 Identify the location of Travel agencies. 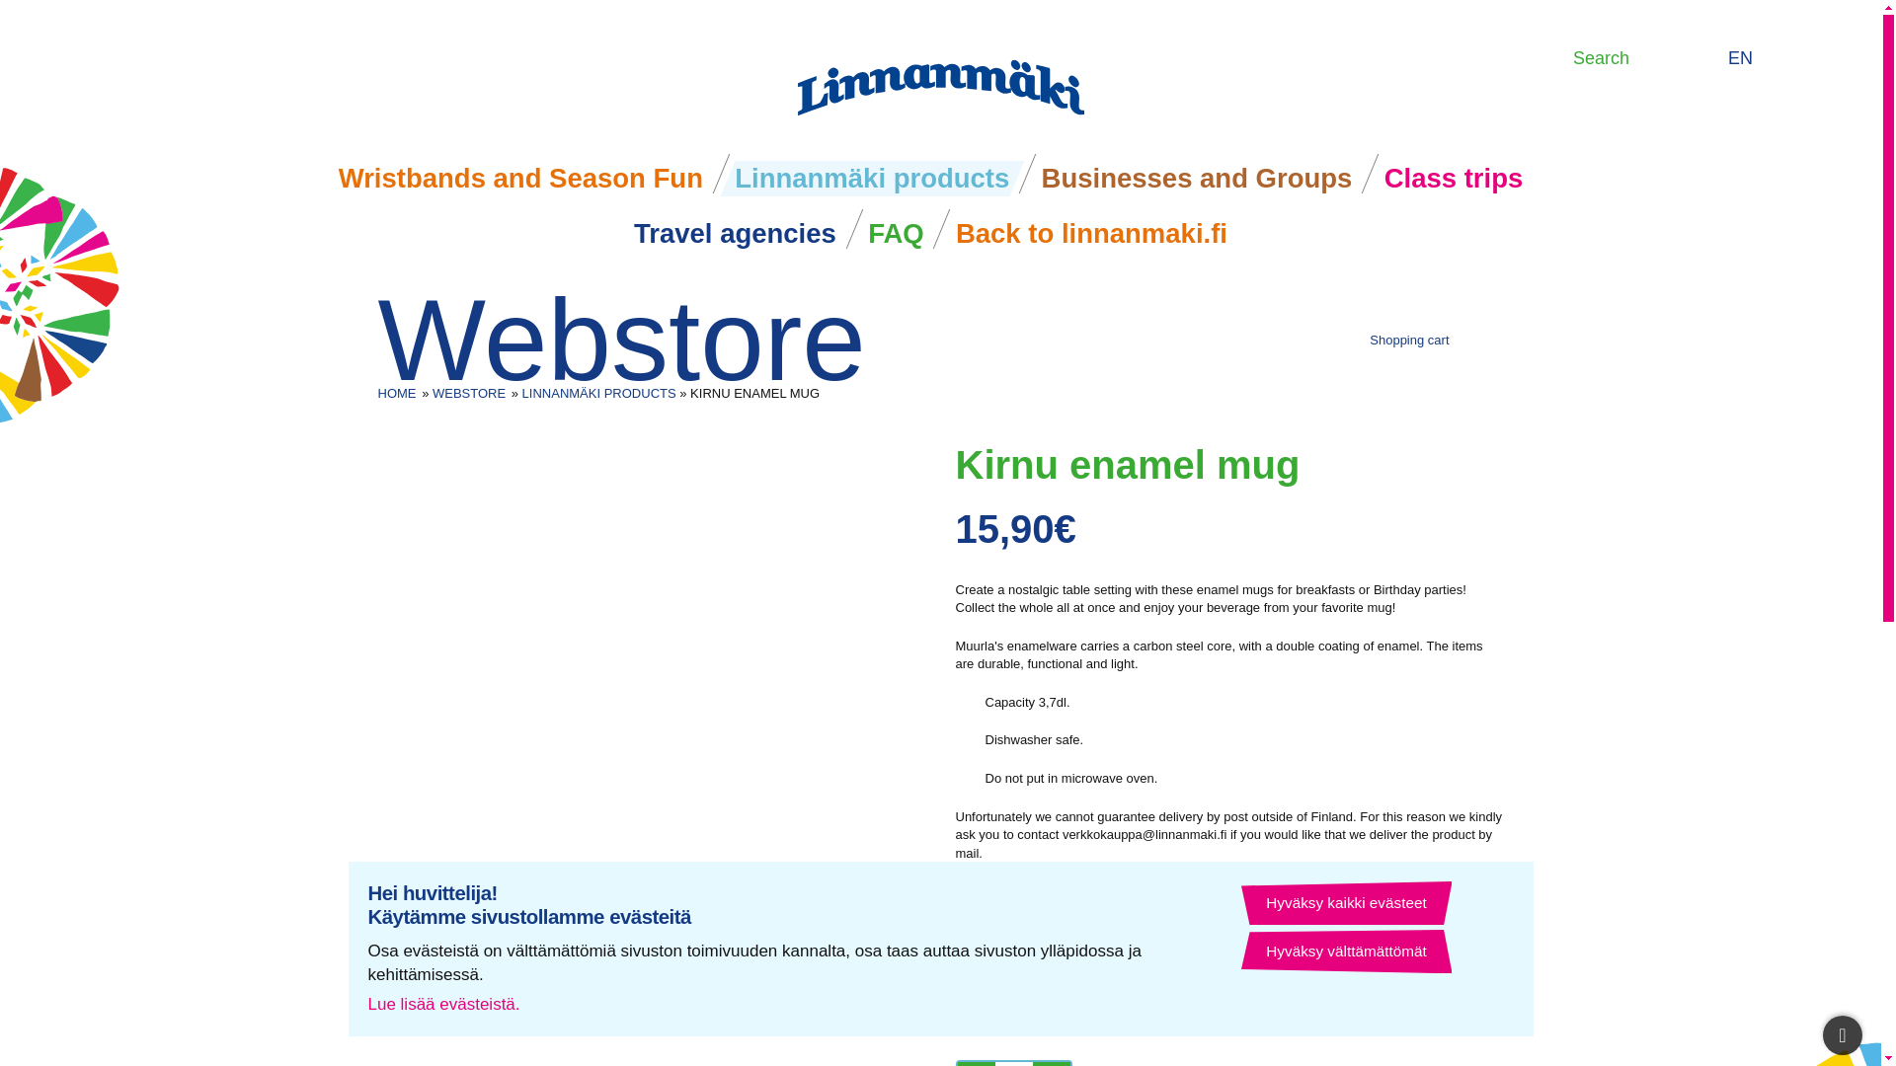
(735, 233).